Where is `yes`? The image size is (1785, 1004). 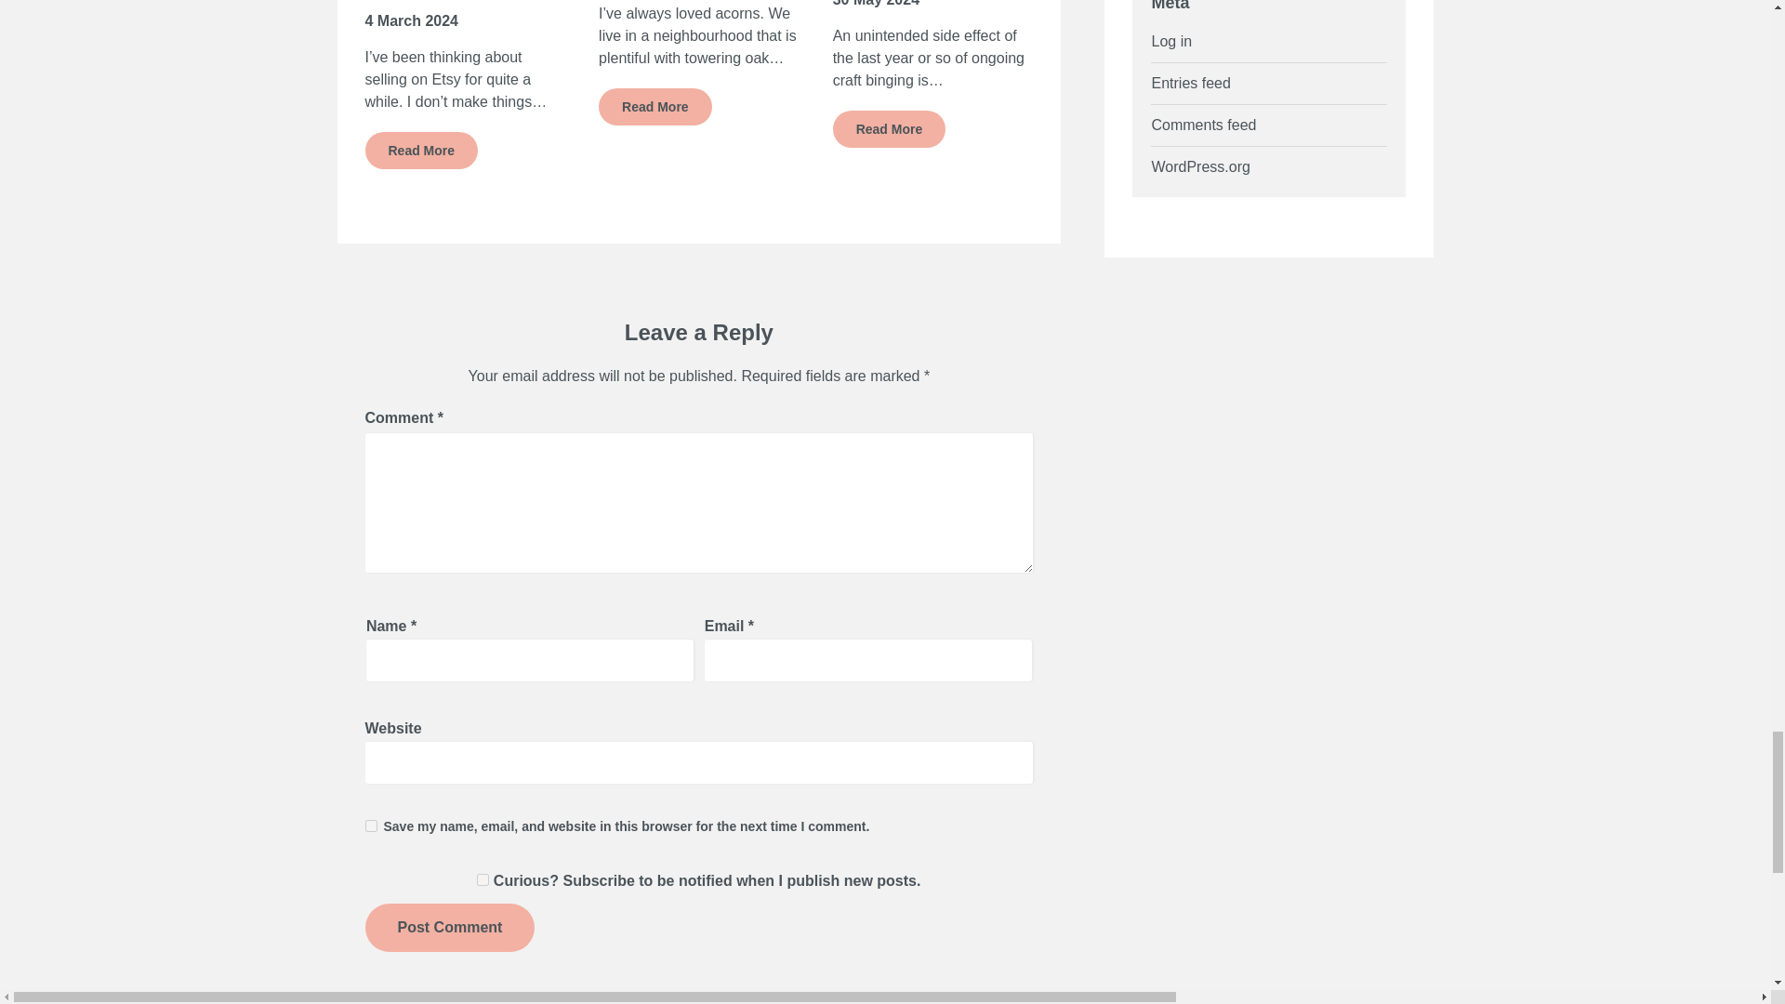 yes is located at coordinates (370, 826).